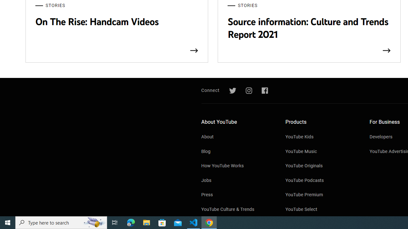 This screenshot has height=229, width=408. Describe the element at coordinates (237, 166) in the screenshot. I see `How YouTube Works` at that location.